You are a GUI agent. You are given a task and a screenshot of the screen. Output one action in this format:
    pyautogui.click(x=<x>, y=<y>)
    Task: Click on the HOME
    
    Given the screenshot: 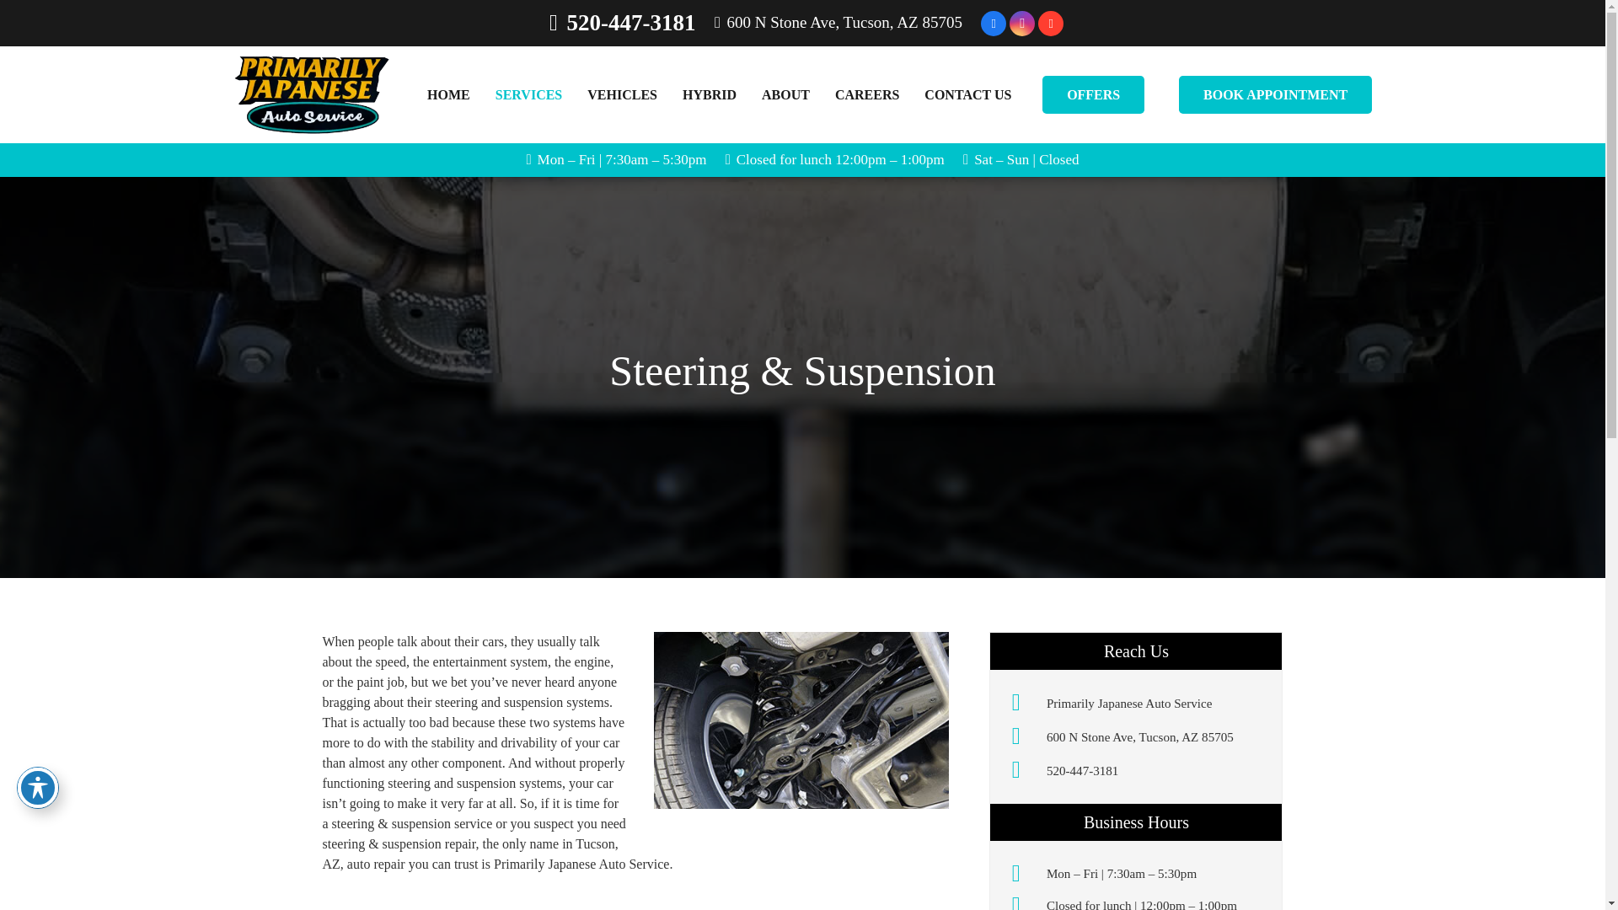 What is the action you would take?
    pyautogui.click(x=448, y=94)
    